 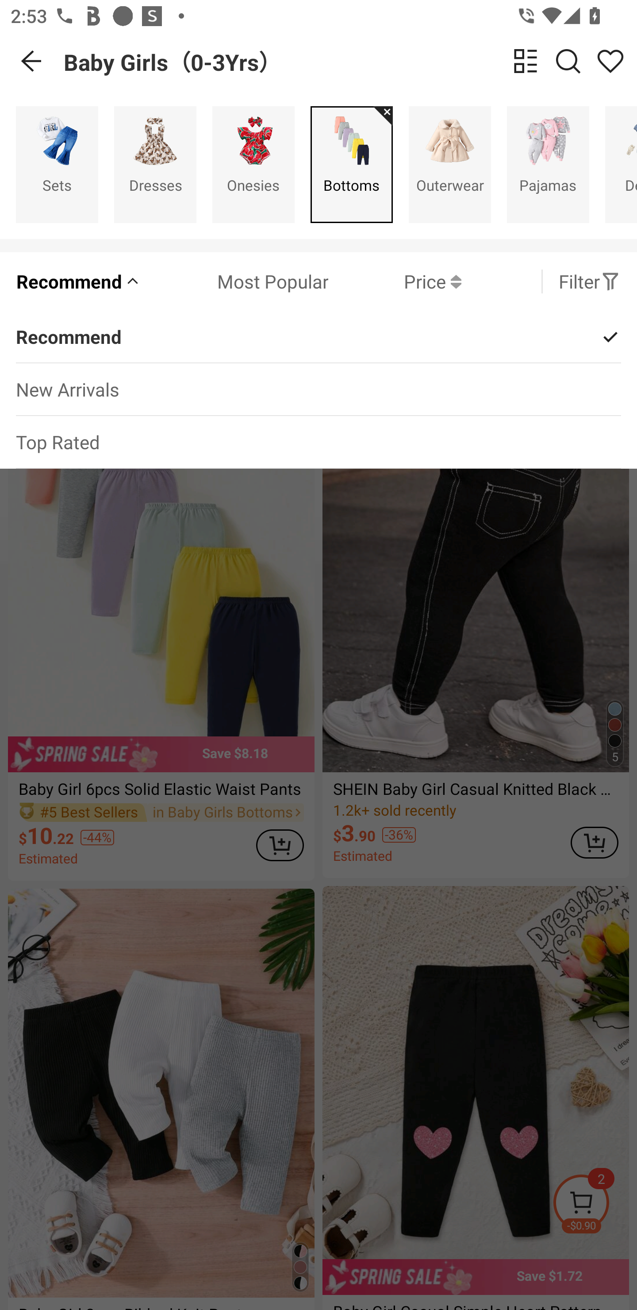 What do you see at coordinates (450, 164) in the screenshot?
I see `Outerwear` at bounding box center [450, 164].